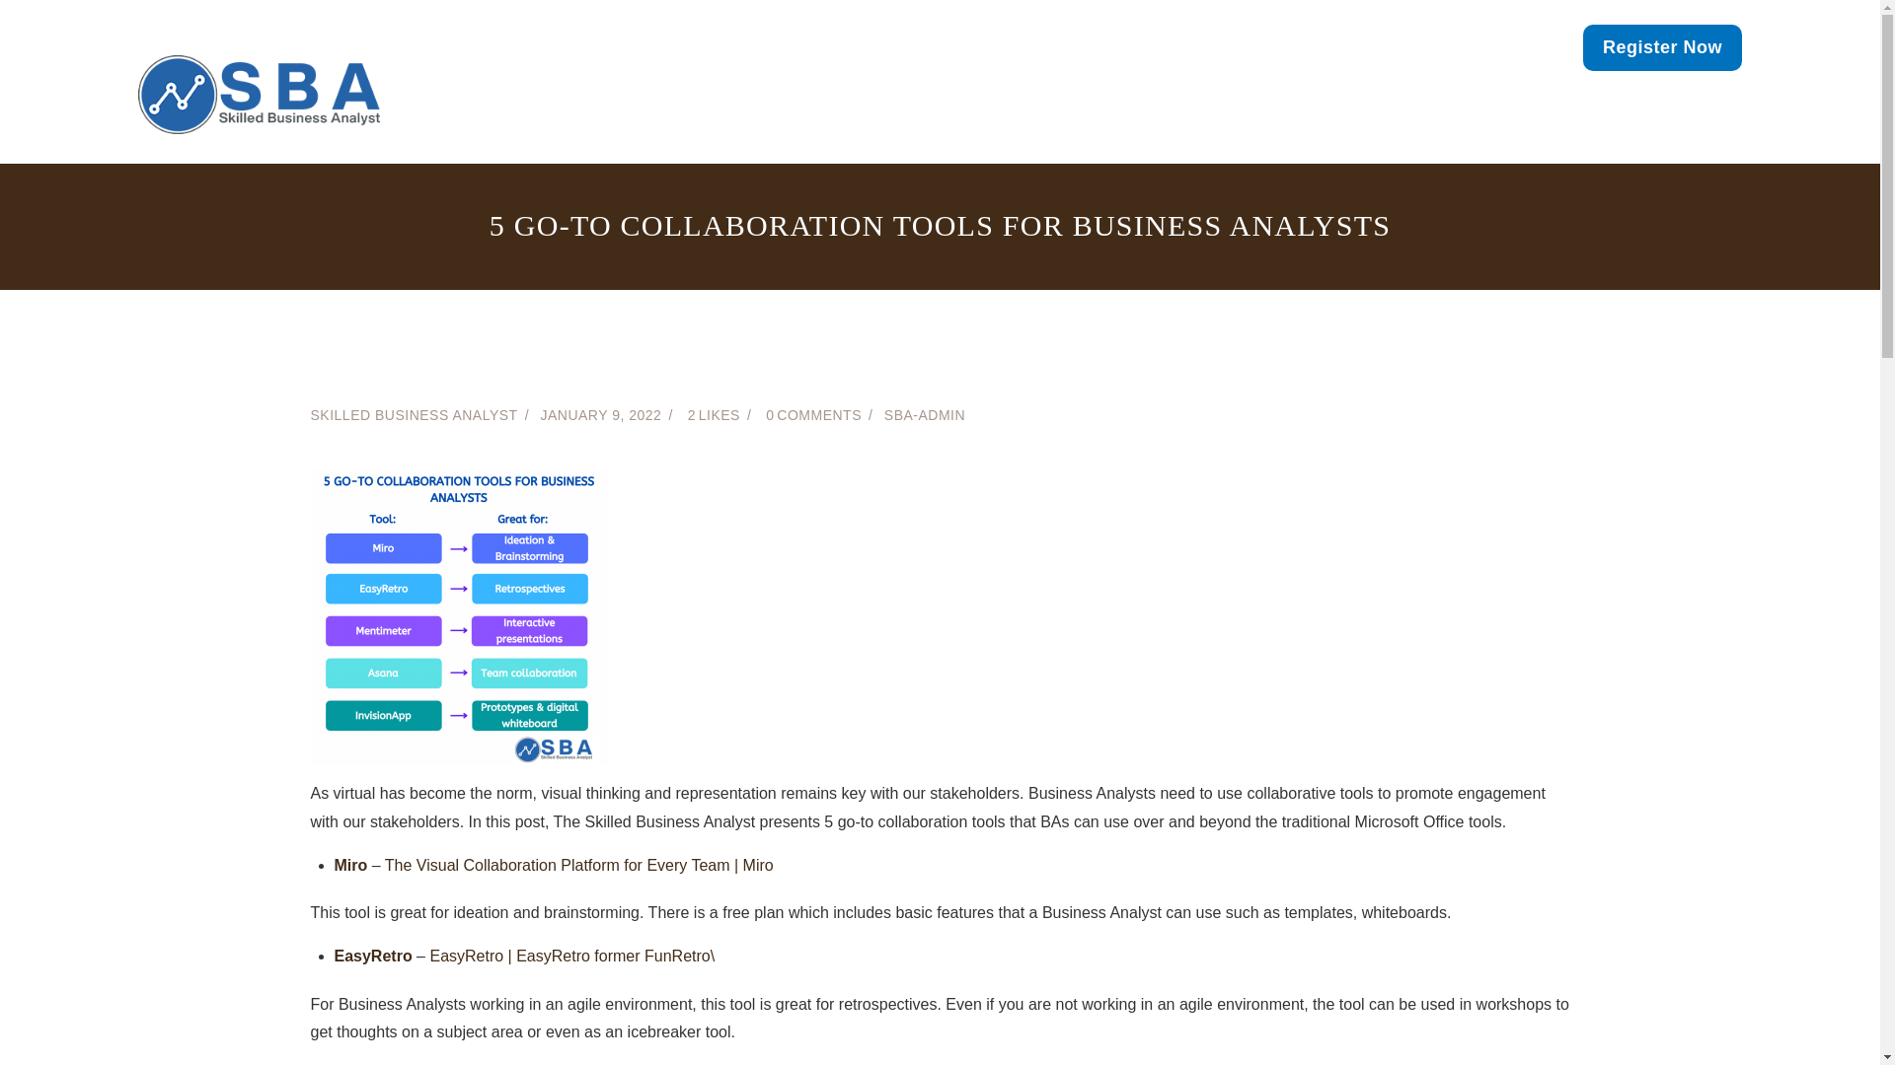 The height and width of the screenshot is (1065, 1895). I want to click on 2LIKES, so click(720, 414).